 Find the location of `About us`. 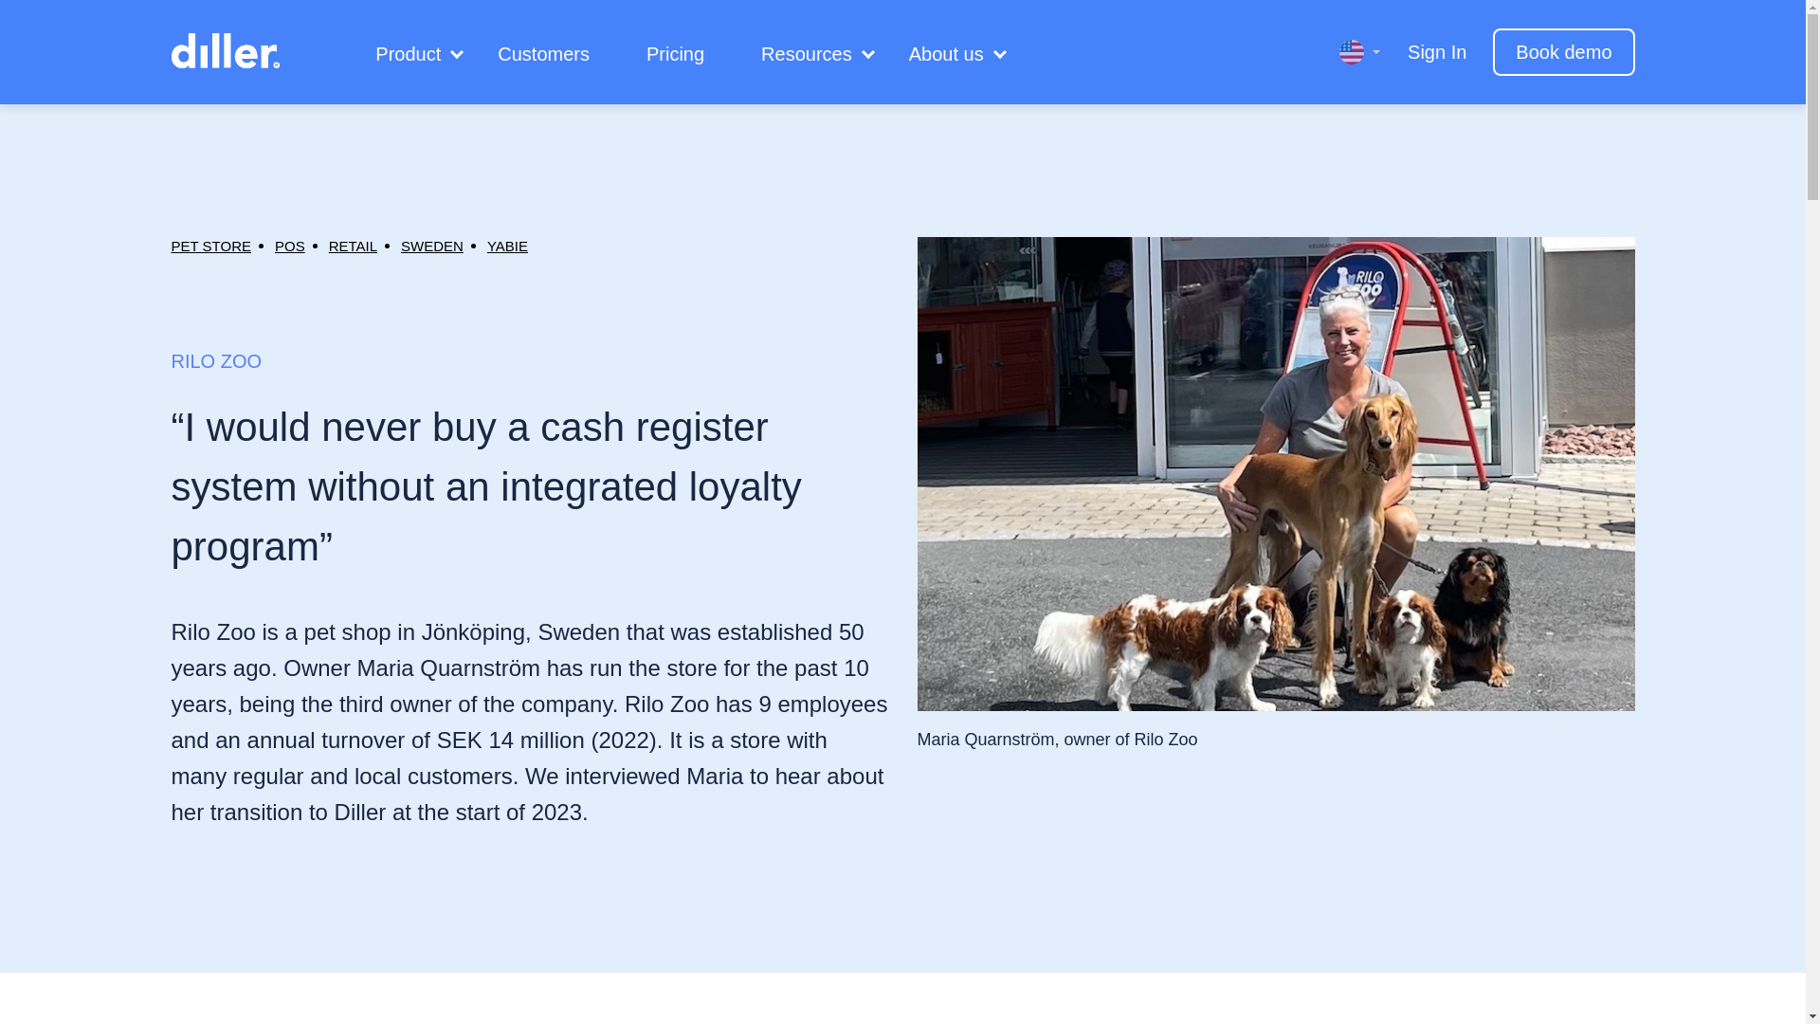

About us is located at coordinates (946, 54).